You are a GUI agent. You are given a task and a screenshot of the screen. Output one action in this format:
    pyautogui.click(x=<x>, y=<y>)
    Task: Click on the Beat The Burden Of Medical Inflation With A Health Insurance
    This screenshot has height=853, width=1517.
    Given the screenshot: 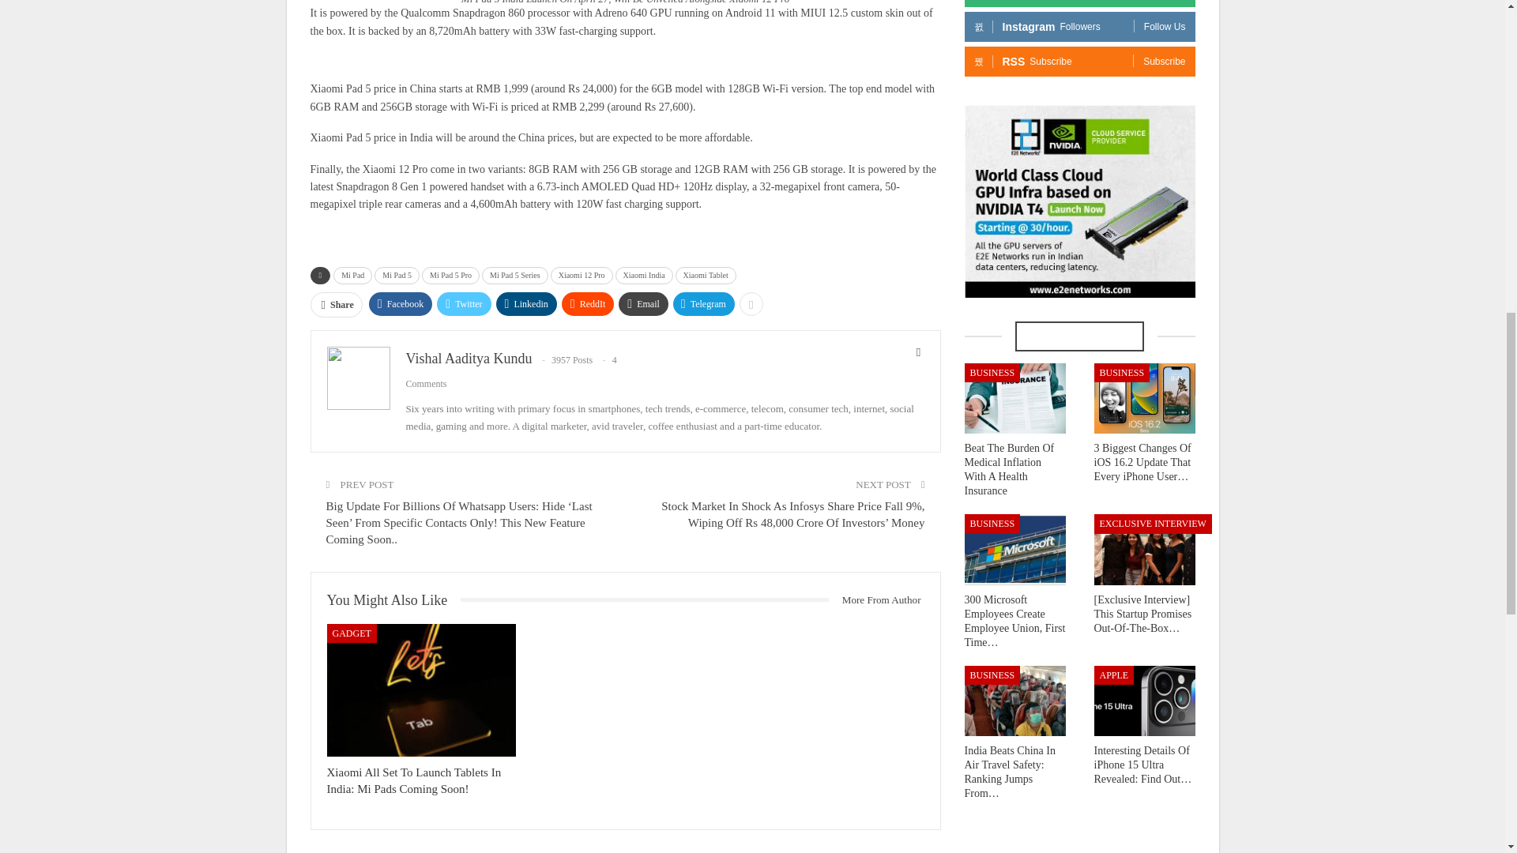 What is the action you would take?
    pyautogui.click(x=1014, y=398)
    